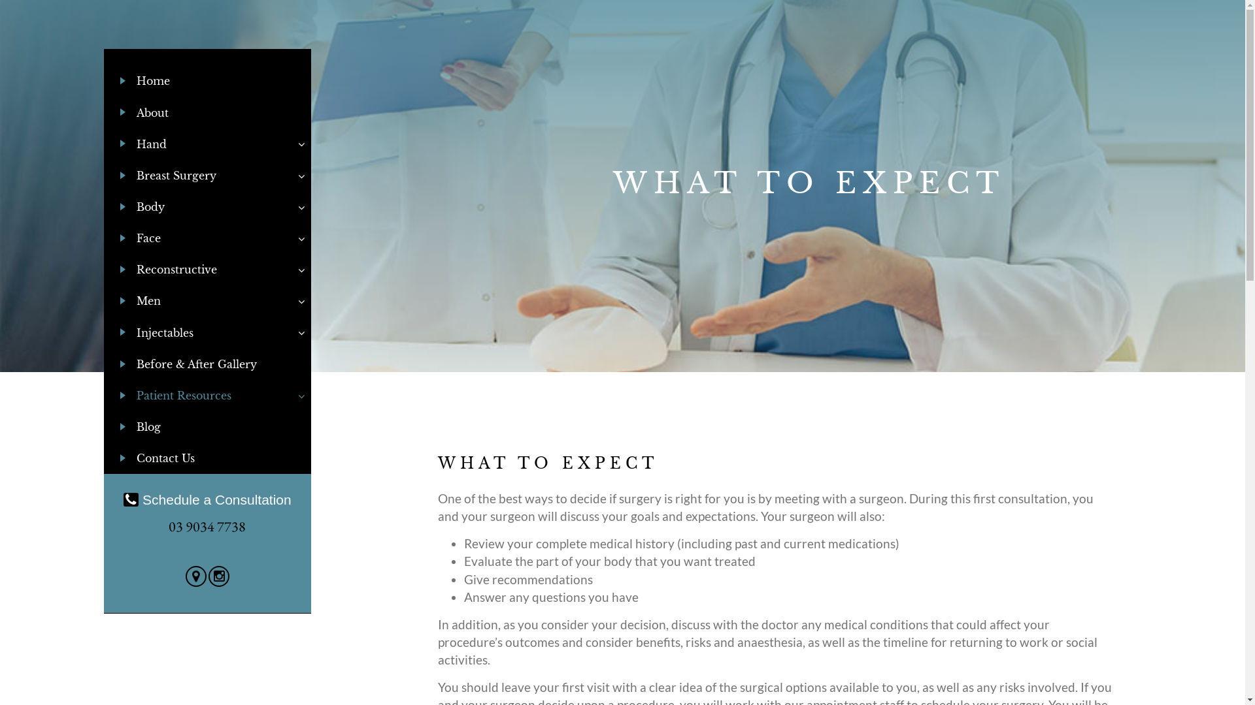 This screenshot has height=705, width=1255. Describe the element at coordinates (207, 526) in the screenshot. I see `03 9034 7738` at that location.